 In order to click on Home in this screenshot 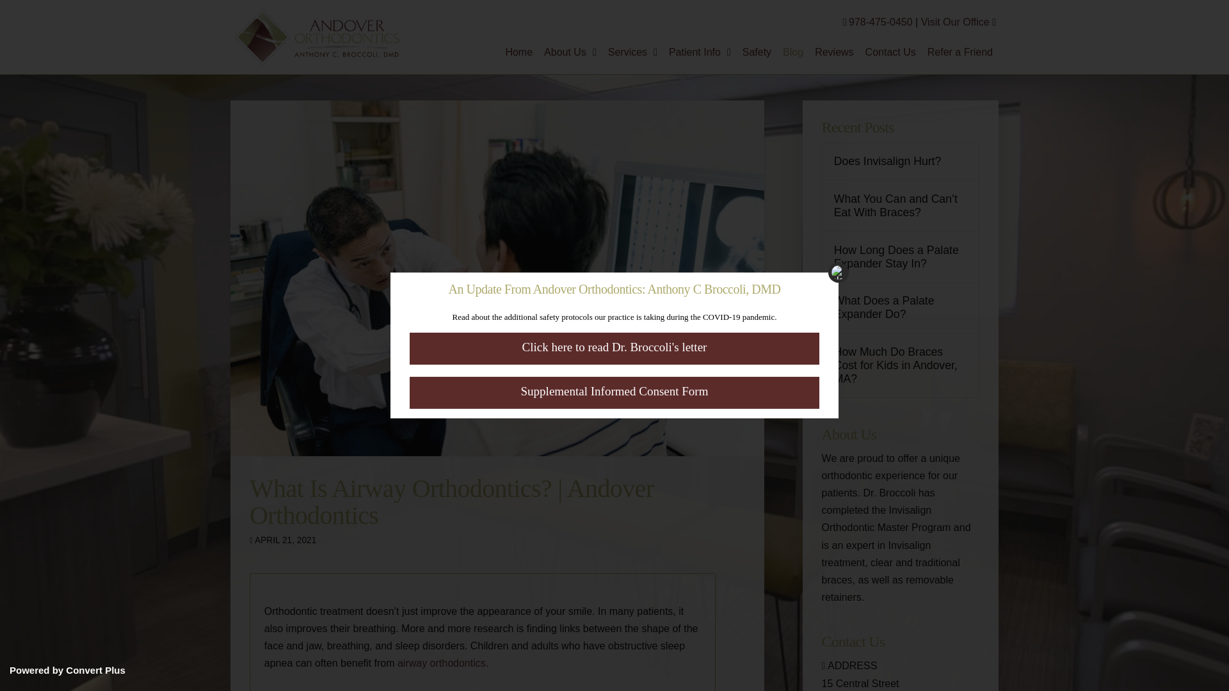, I will do `click(518, 59)`.